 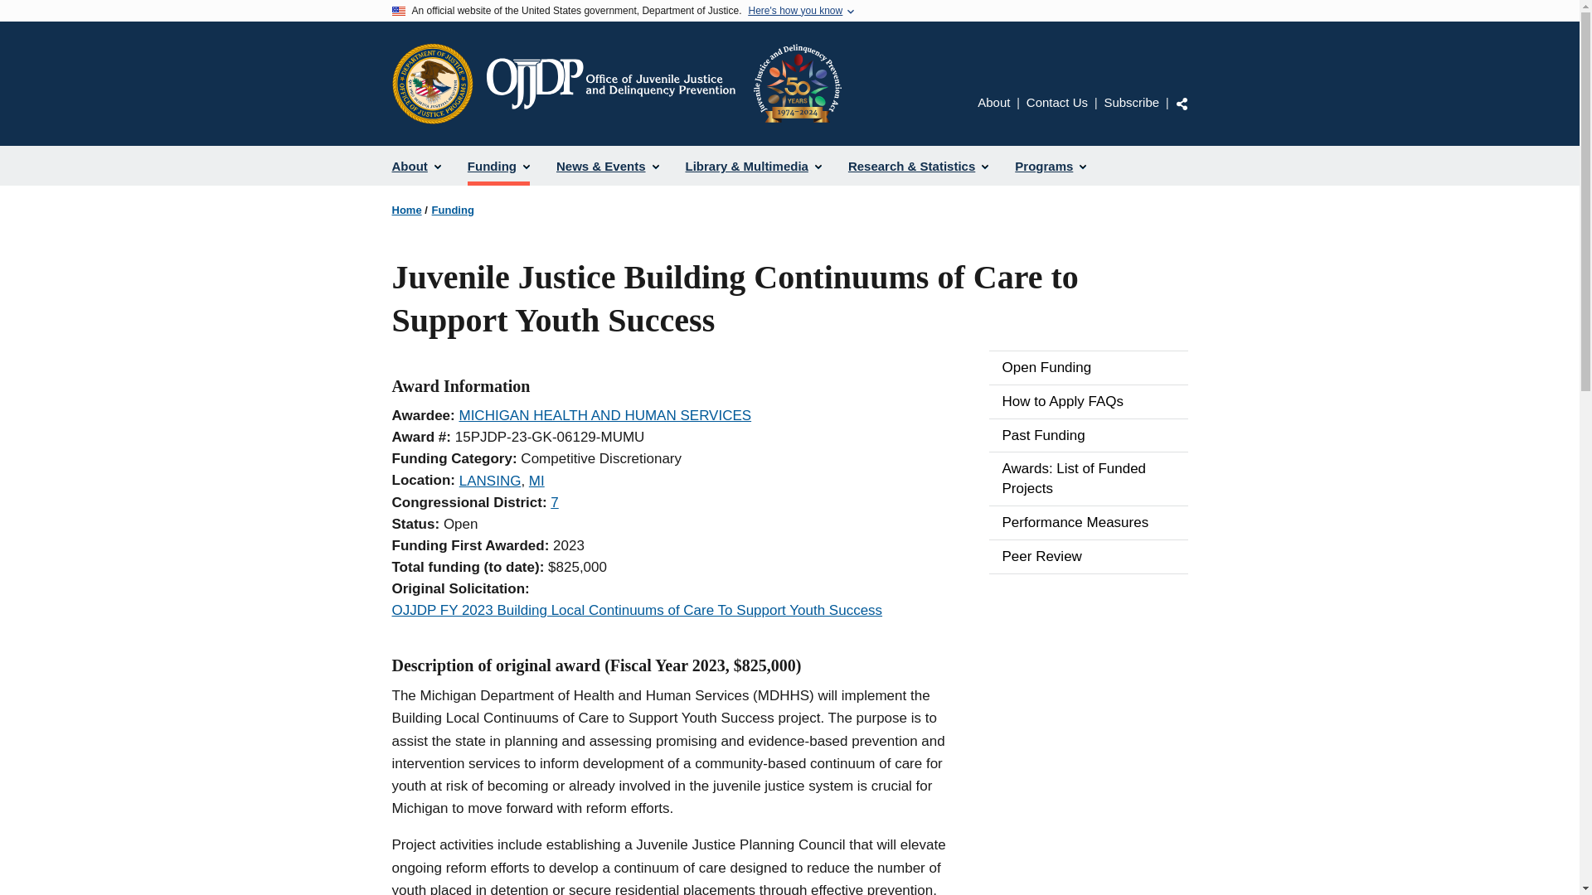 What do you see at coordinates (1131, 101) in the screenshot?
I see `Subscribe` at bounding box center [1131, 101].